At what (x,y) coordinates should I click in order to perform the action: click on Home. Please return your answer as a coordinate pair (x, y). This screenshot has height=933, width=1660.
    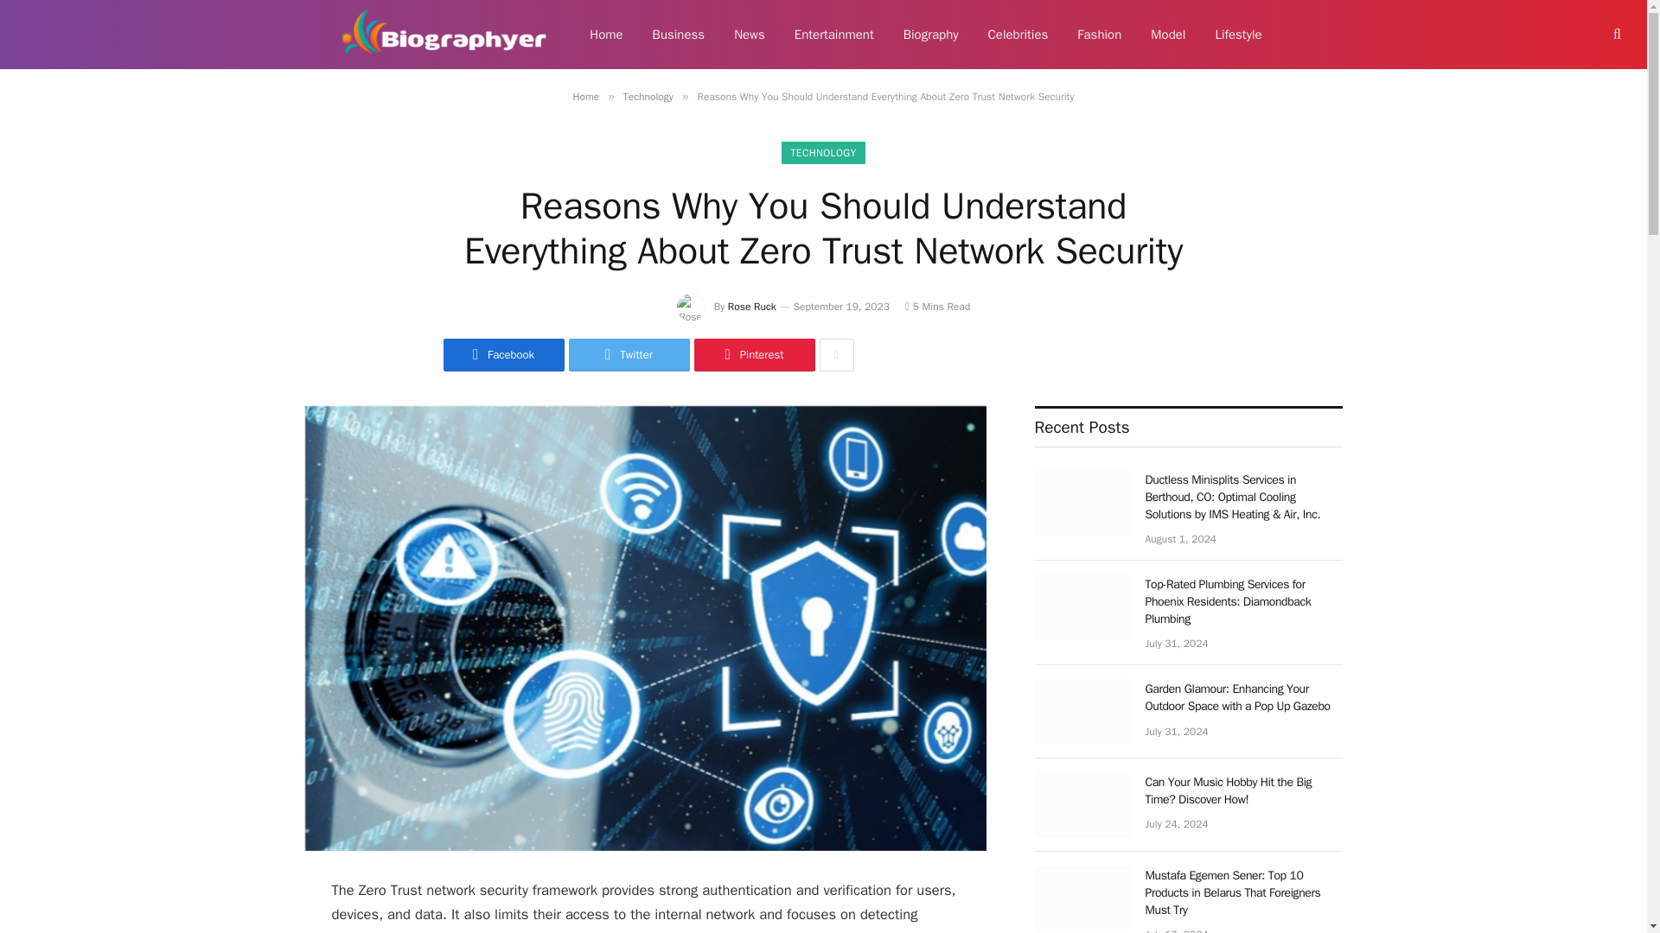
    Looking at the image, I should click on (605, 35).